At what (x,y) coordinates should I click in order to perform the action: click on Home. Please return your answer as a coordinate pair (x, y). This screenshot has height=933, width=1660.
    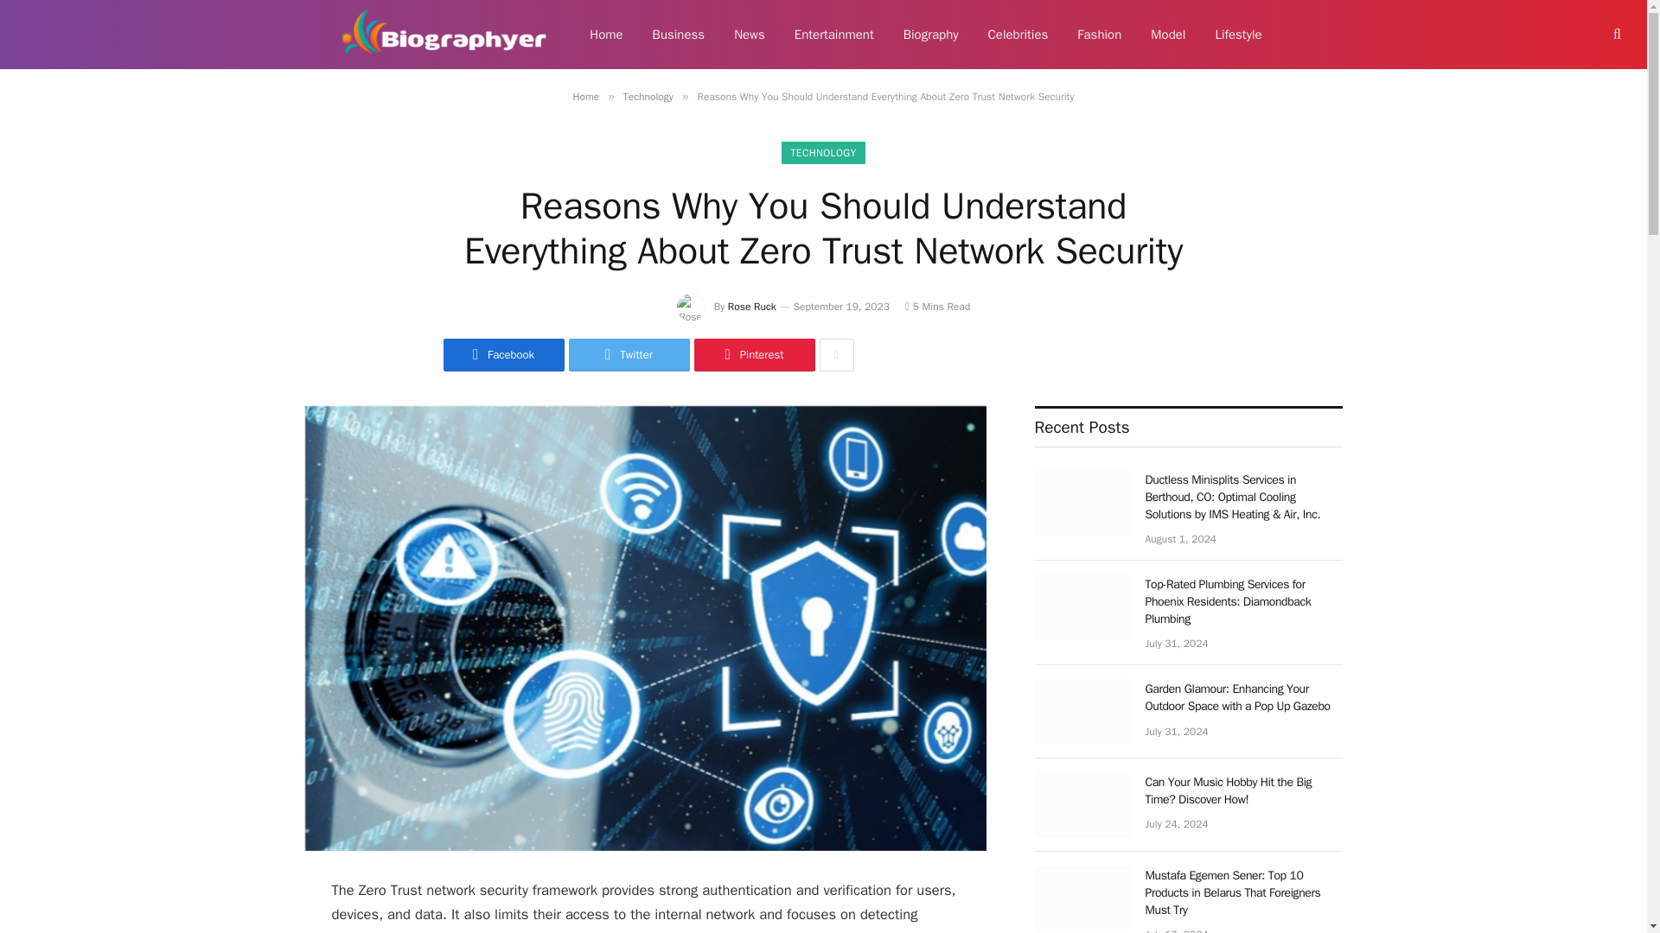
    Looking at the image, I should click on (605, 35).